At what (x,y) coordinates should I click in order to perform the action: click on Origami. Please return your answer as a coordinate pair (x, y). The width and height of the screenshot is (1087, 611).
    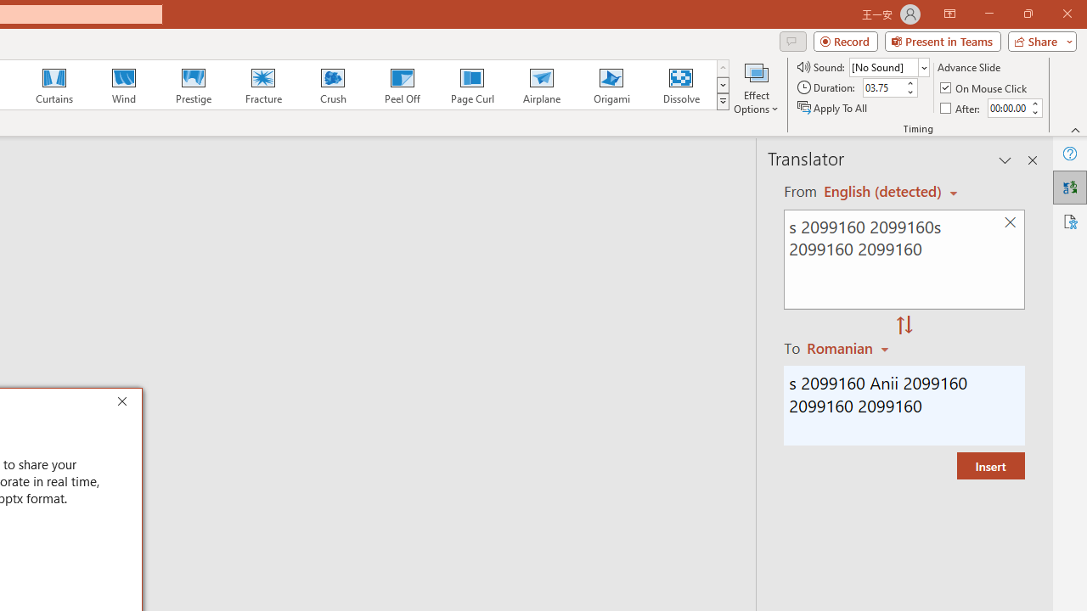
    Looking at the image, I should click on (611, 85).